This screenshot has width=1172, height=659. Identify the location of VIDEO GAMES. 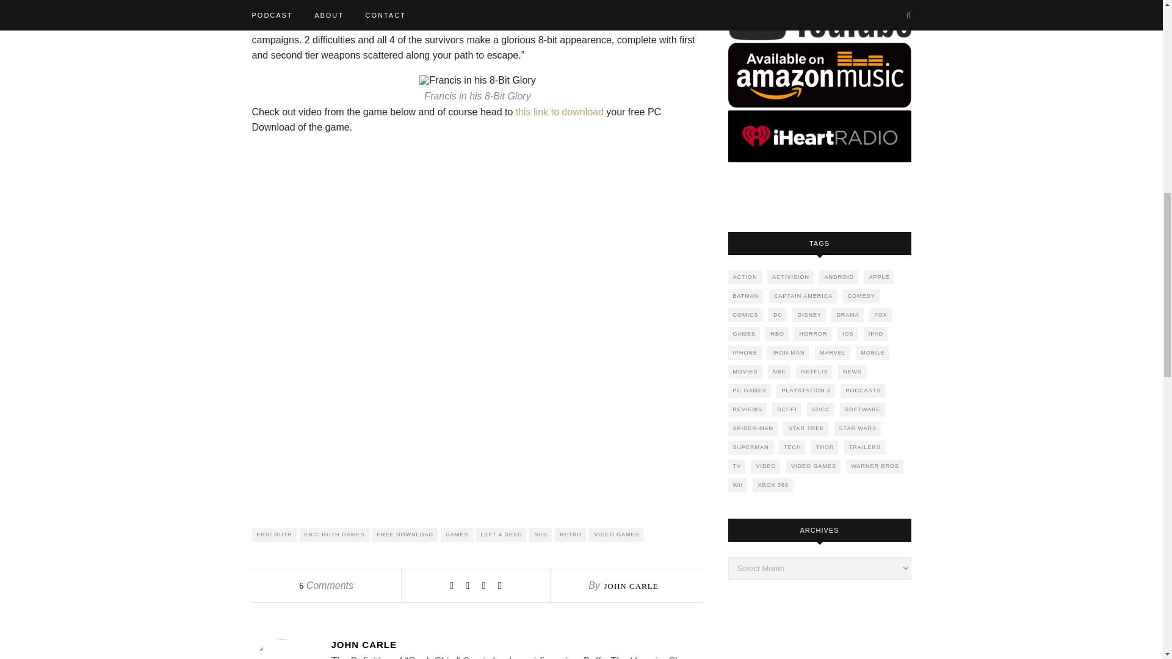
(617, 535).